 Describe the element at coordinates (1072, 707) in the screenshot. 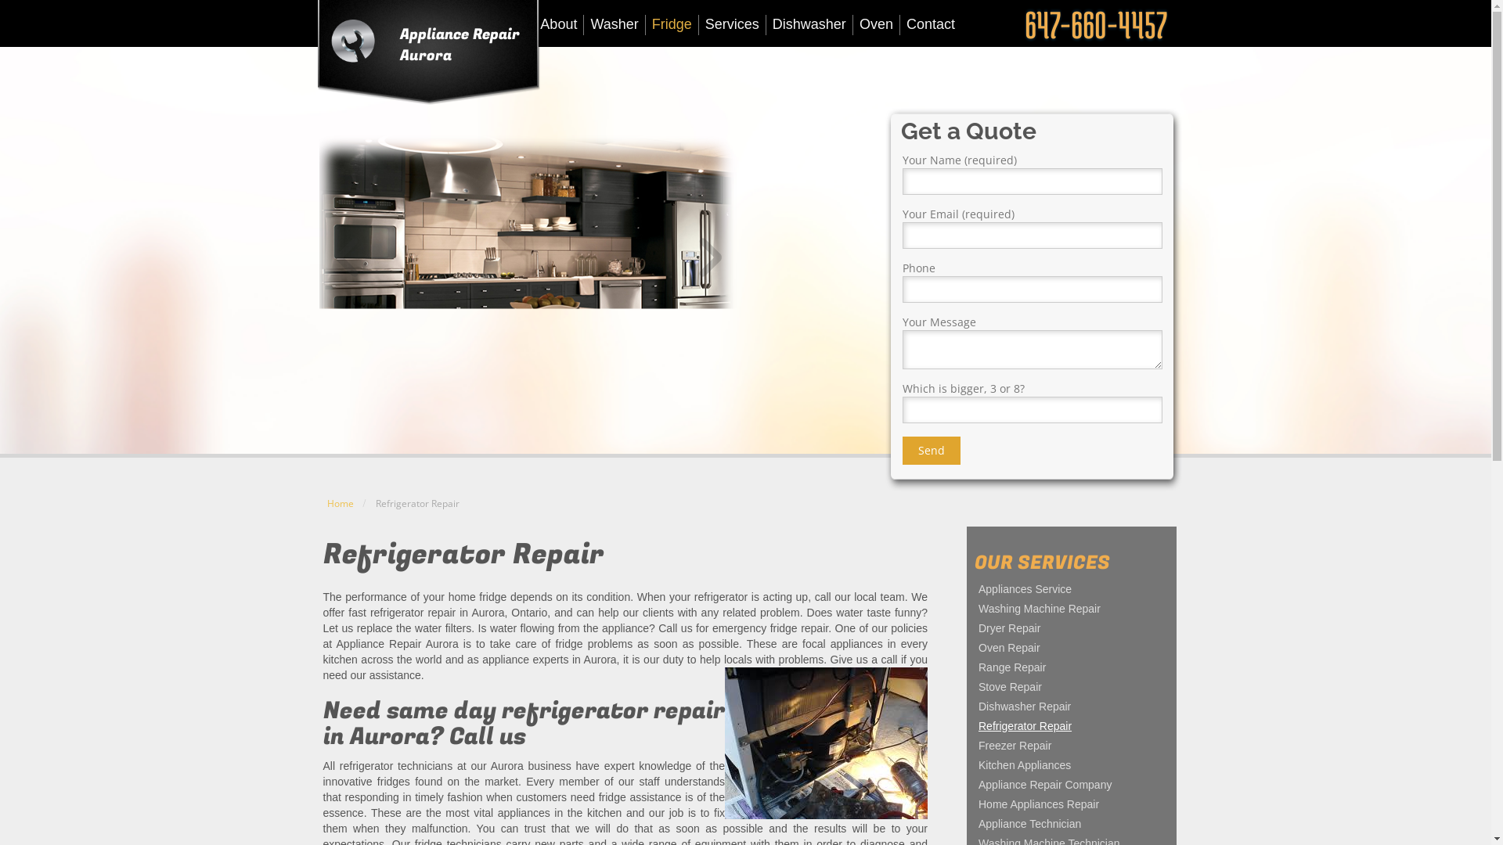

I see `Dishwasher Repair` at that location.